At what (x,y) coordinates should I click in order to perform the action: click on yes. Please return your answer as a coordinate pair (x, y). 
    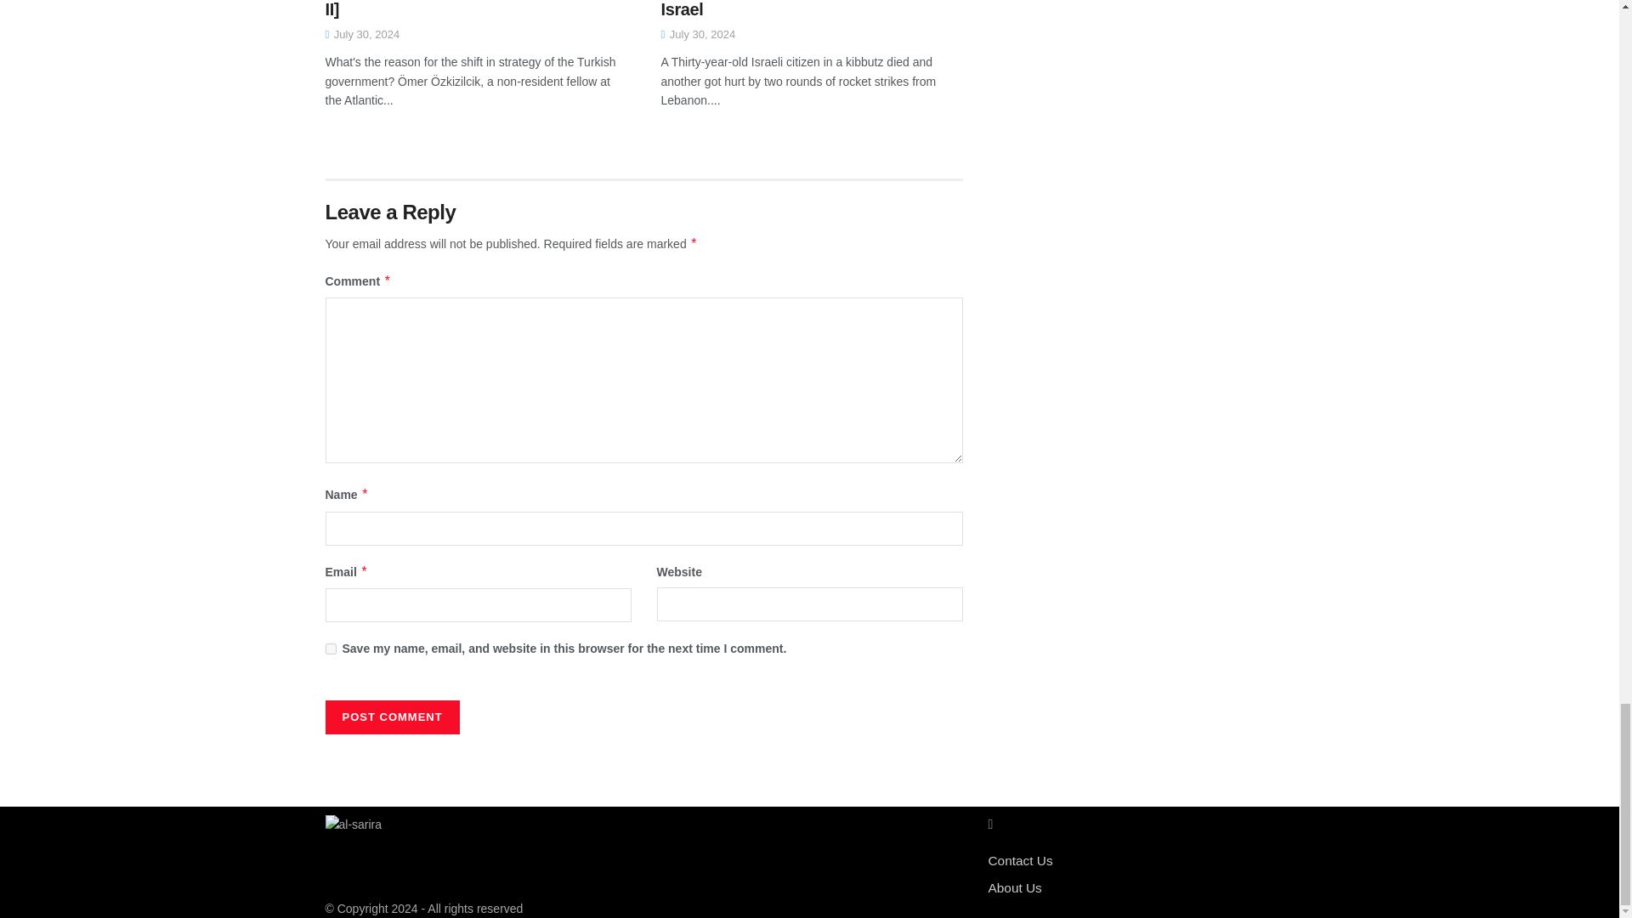
    Looking at the image, I should click on (330, 649).